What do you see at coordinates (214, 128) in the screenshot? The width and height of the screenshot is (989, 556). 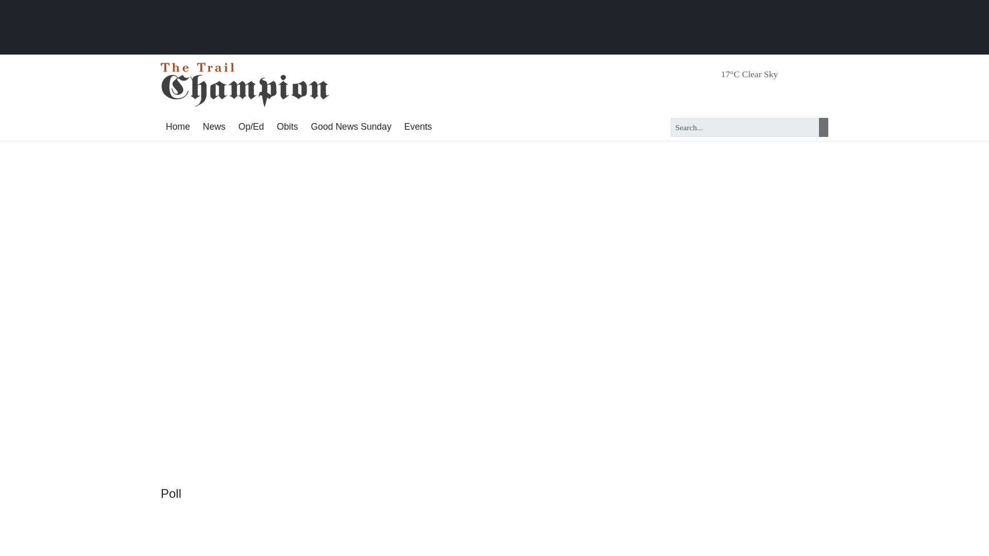 I see `News` at bounding box center [214, 128].